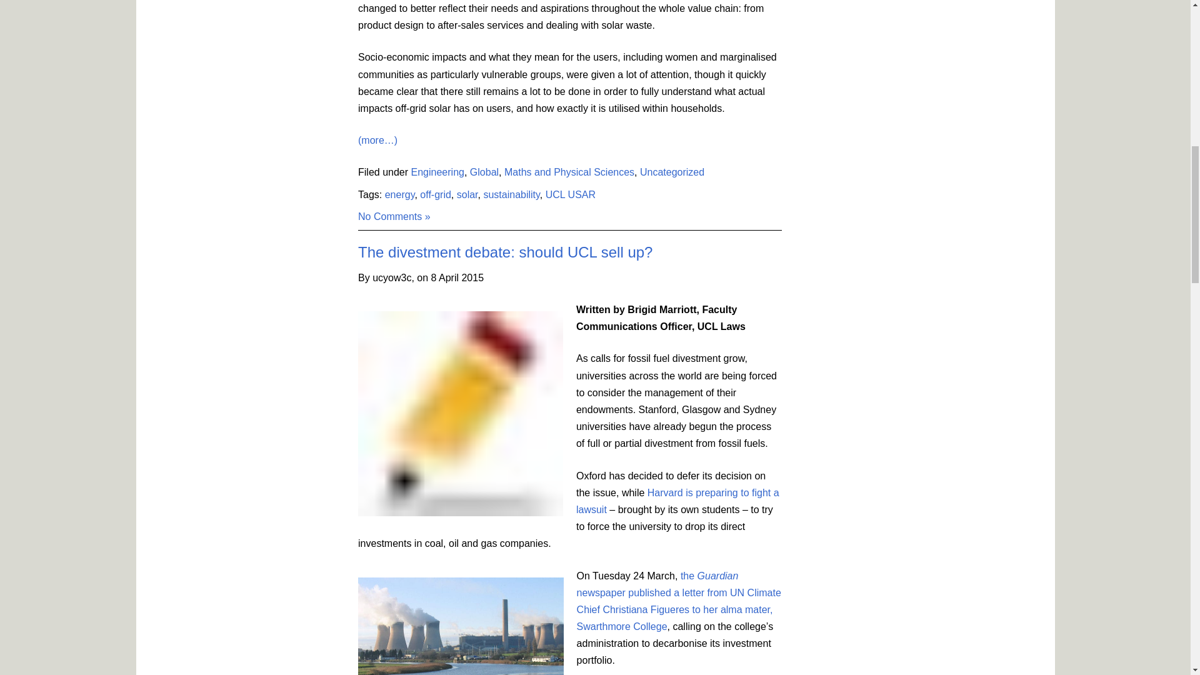 The image size is (1200, 675). I want to click on Harvard is preparing to fight a lawsuit, so click(677, 501).